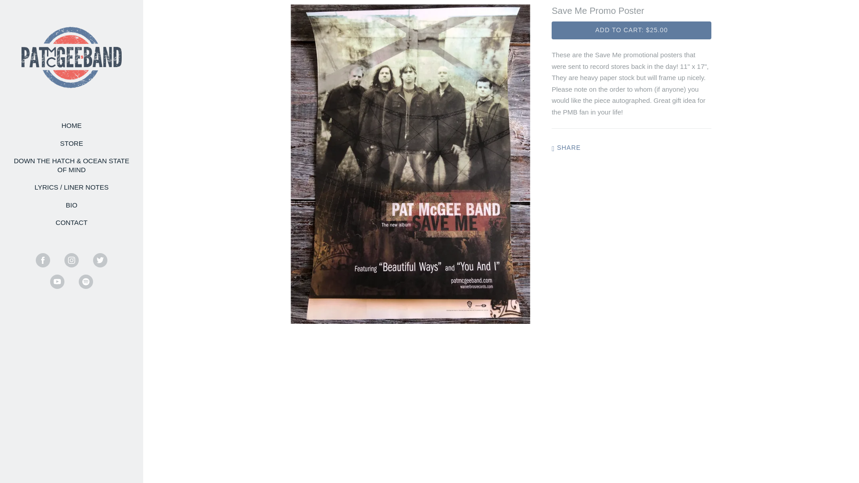  What do you see at coordinates (566, 148) in the screenshot?
I see `SHARE` at bounding box center [566, 148].